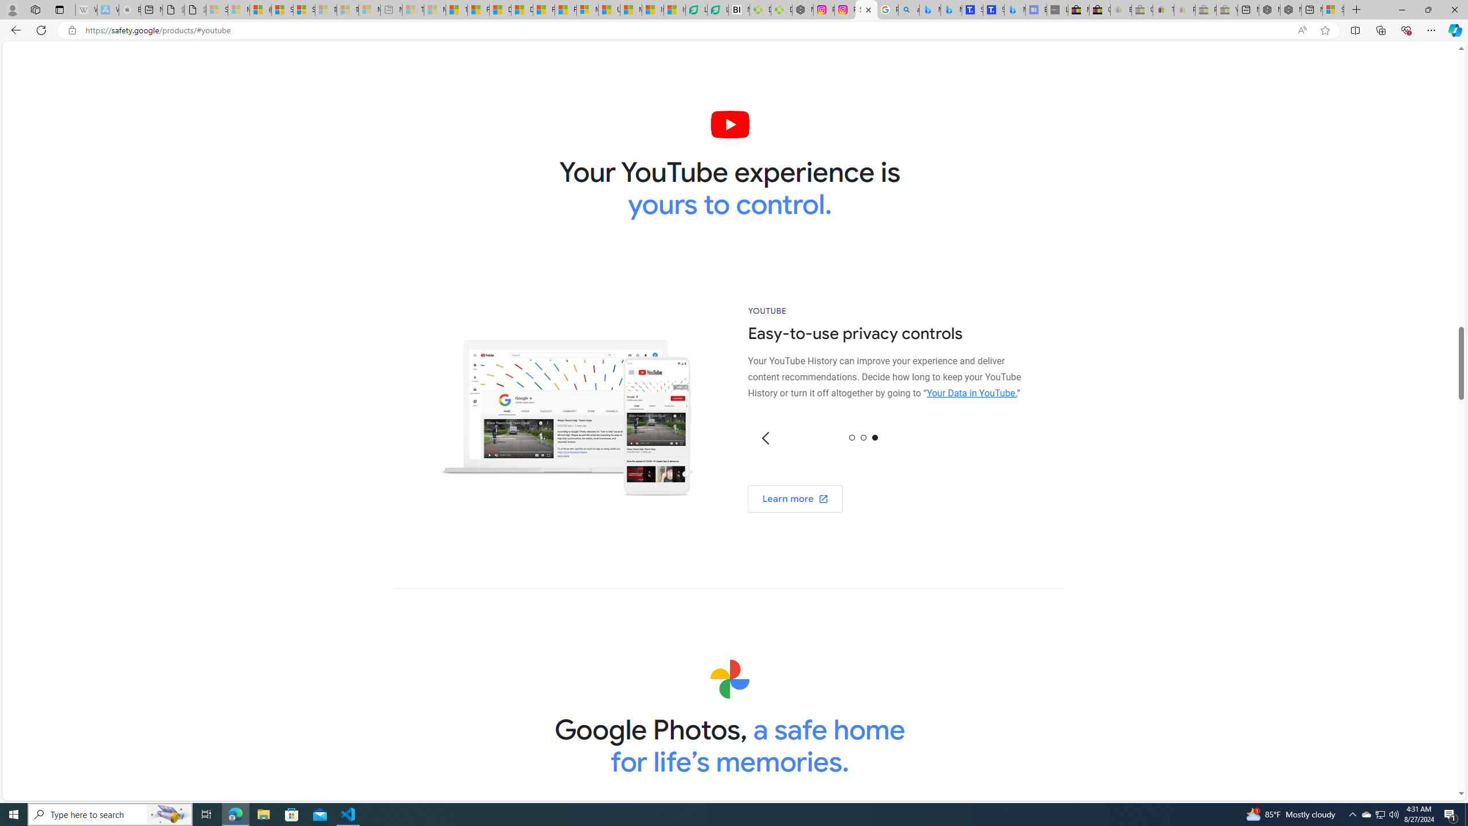 The height and width of the screenshot is (826, 1468). Describe the element at coordinates (391, 10) in the screenshot. I see `New tab - Sleeping` at that location.